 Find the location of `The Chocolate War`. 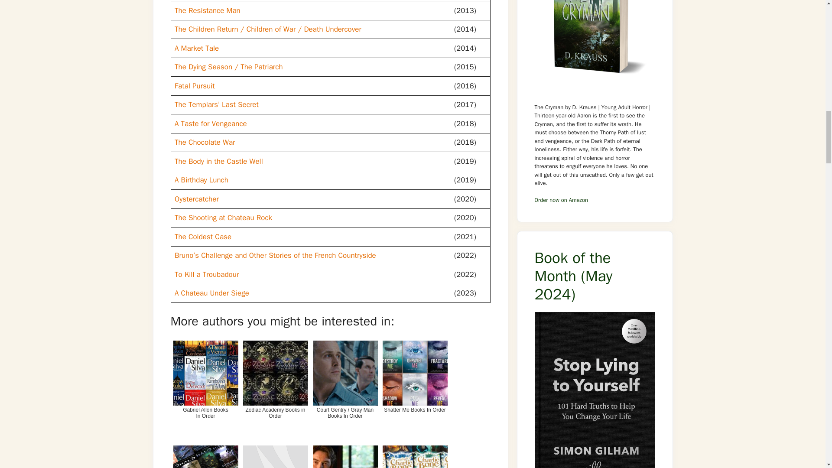

The Chocolate War is located at coordinates (205, 142).